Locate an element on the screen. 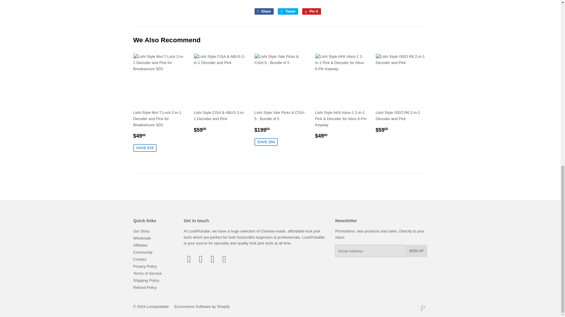  Share on Facebook is located at coordinates (264, 11).